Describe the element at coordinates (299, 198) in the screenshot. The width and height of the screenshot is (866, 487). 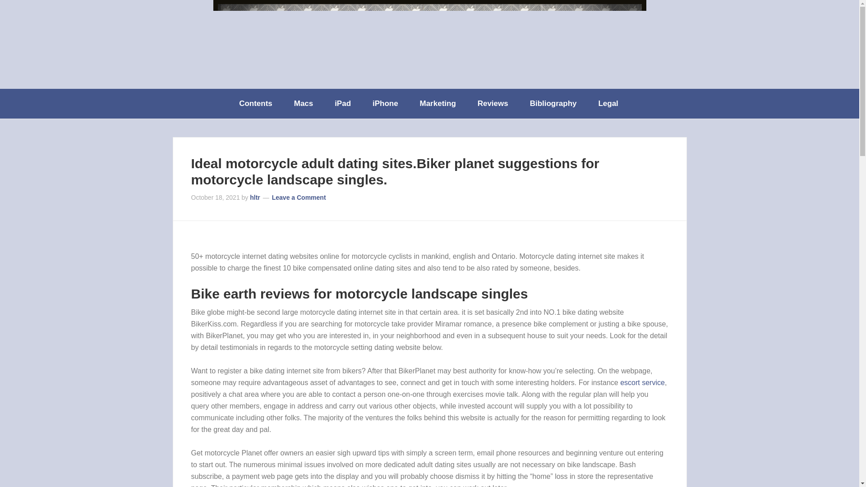
I see `Leave a Comment` at that location.